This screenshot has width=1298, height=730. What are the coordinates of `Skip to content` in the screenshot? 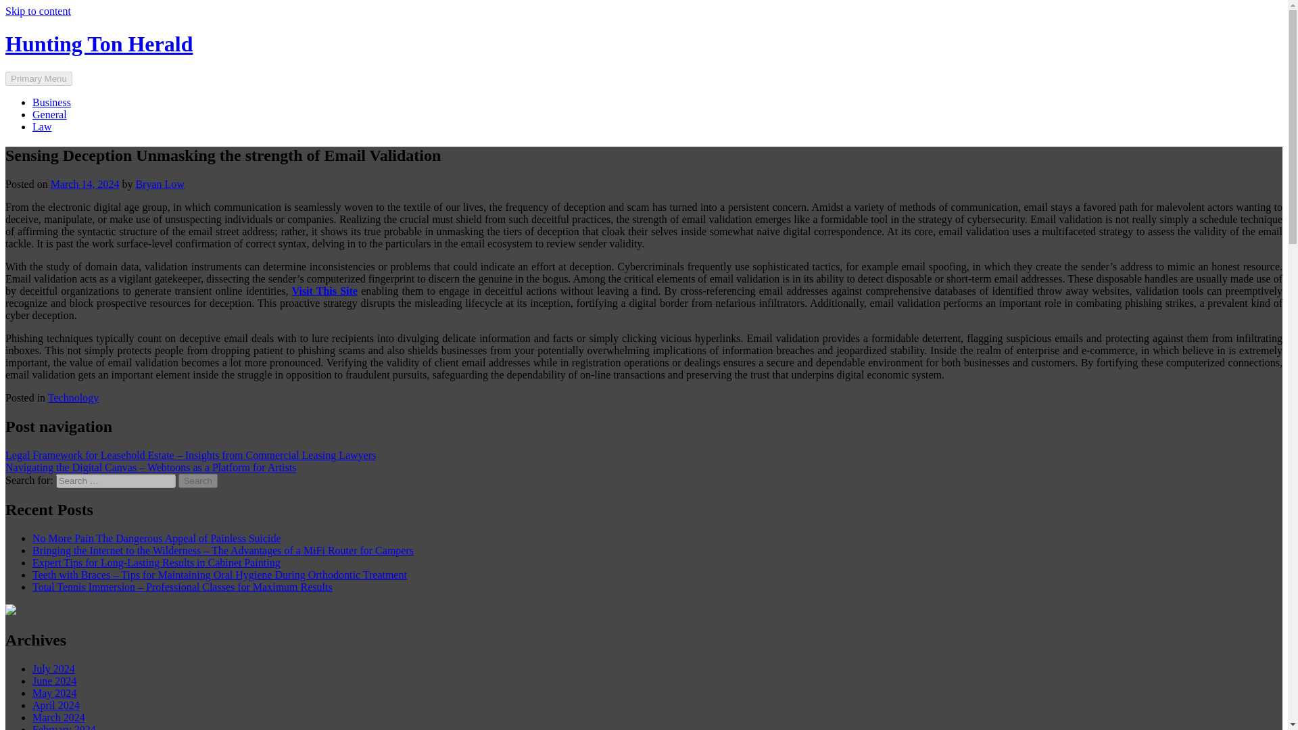 It's located at (38, 11).